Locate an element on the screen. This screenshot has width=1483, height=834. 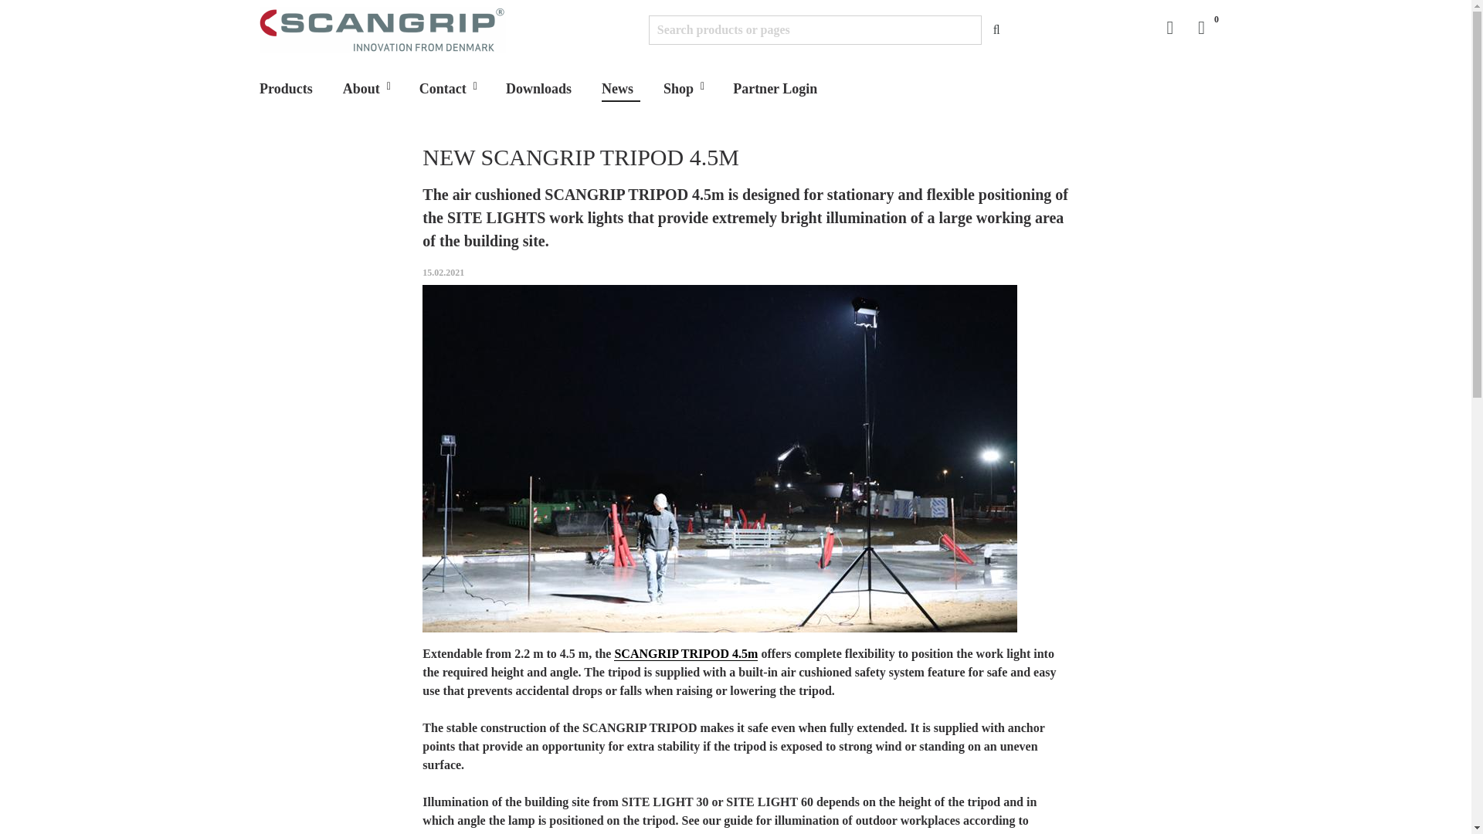
News is located at coordinates (621, 85).